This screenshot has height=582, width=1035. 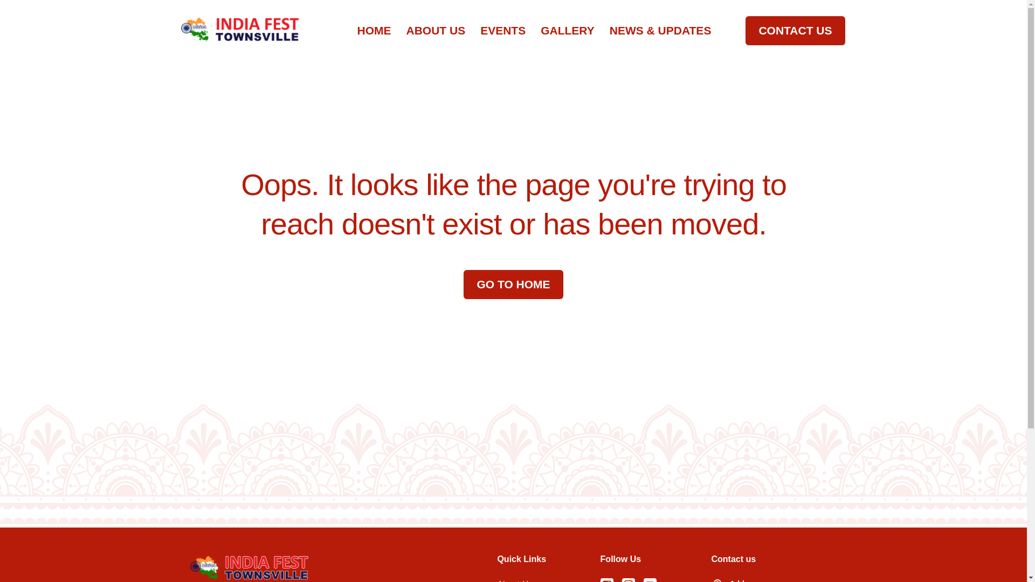 I want to click on CONTACT US, so click(x=795, y=31).